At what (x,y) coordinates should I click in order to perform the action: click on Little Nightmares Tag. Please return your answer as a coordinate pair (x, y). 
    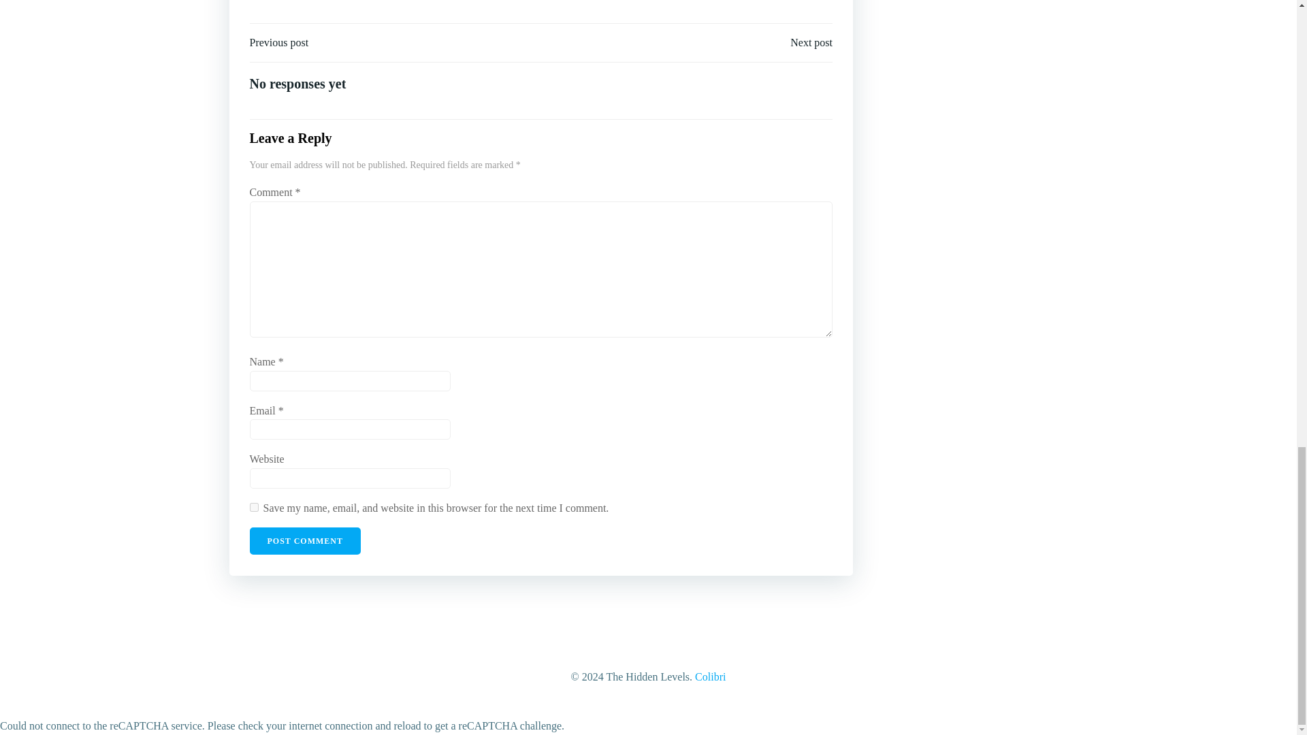
    Looking at the image, I should click on (460, 1).